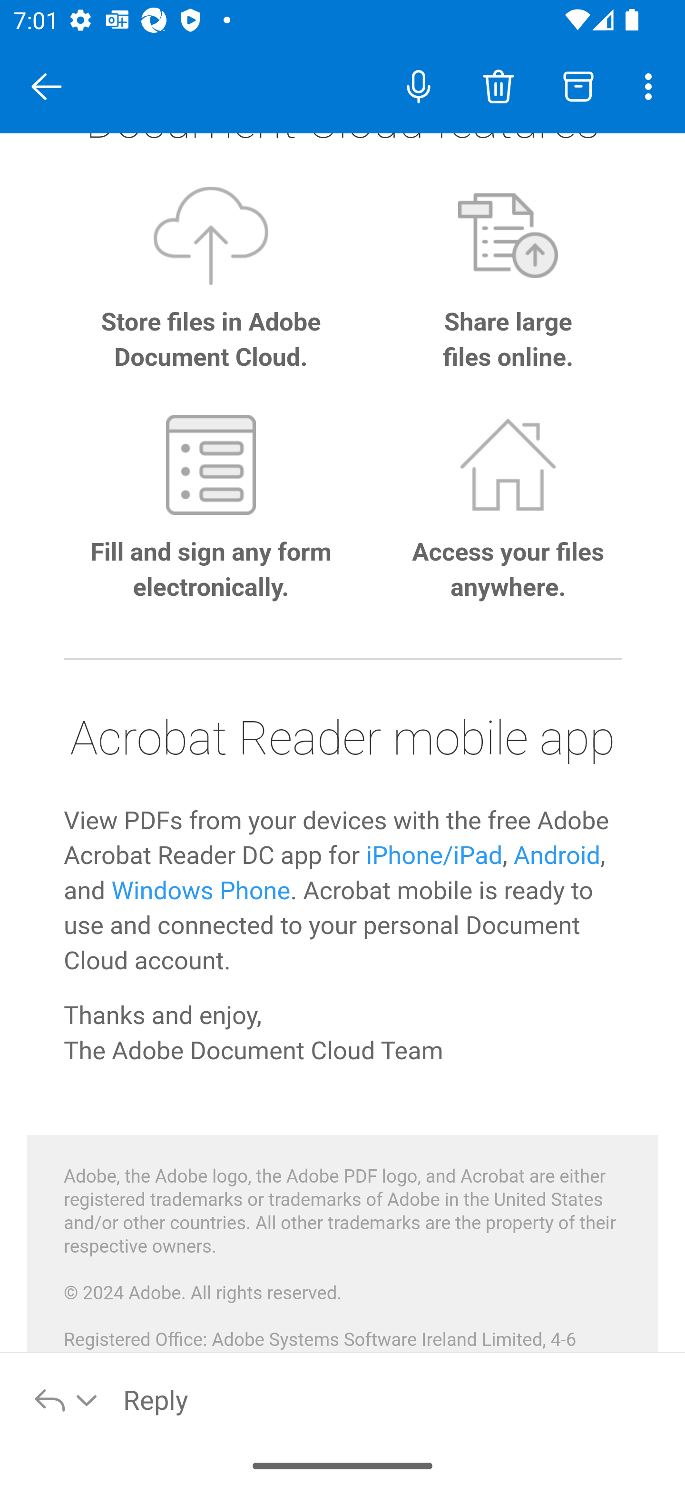 Image resolution: width=685 pixels, height=1486 pixels. I want to click on Close, so click(47, 87).